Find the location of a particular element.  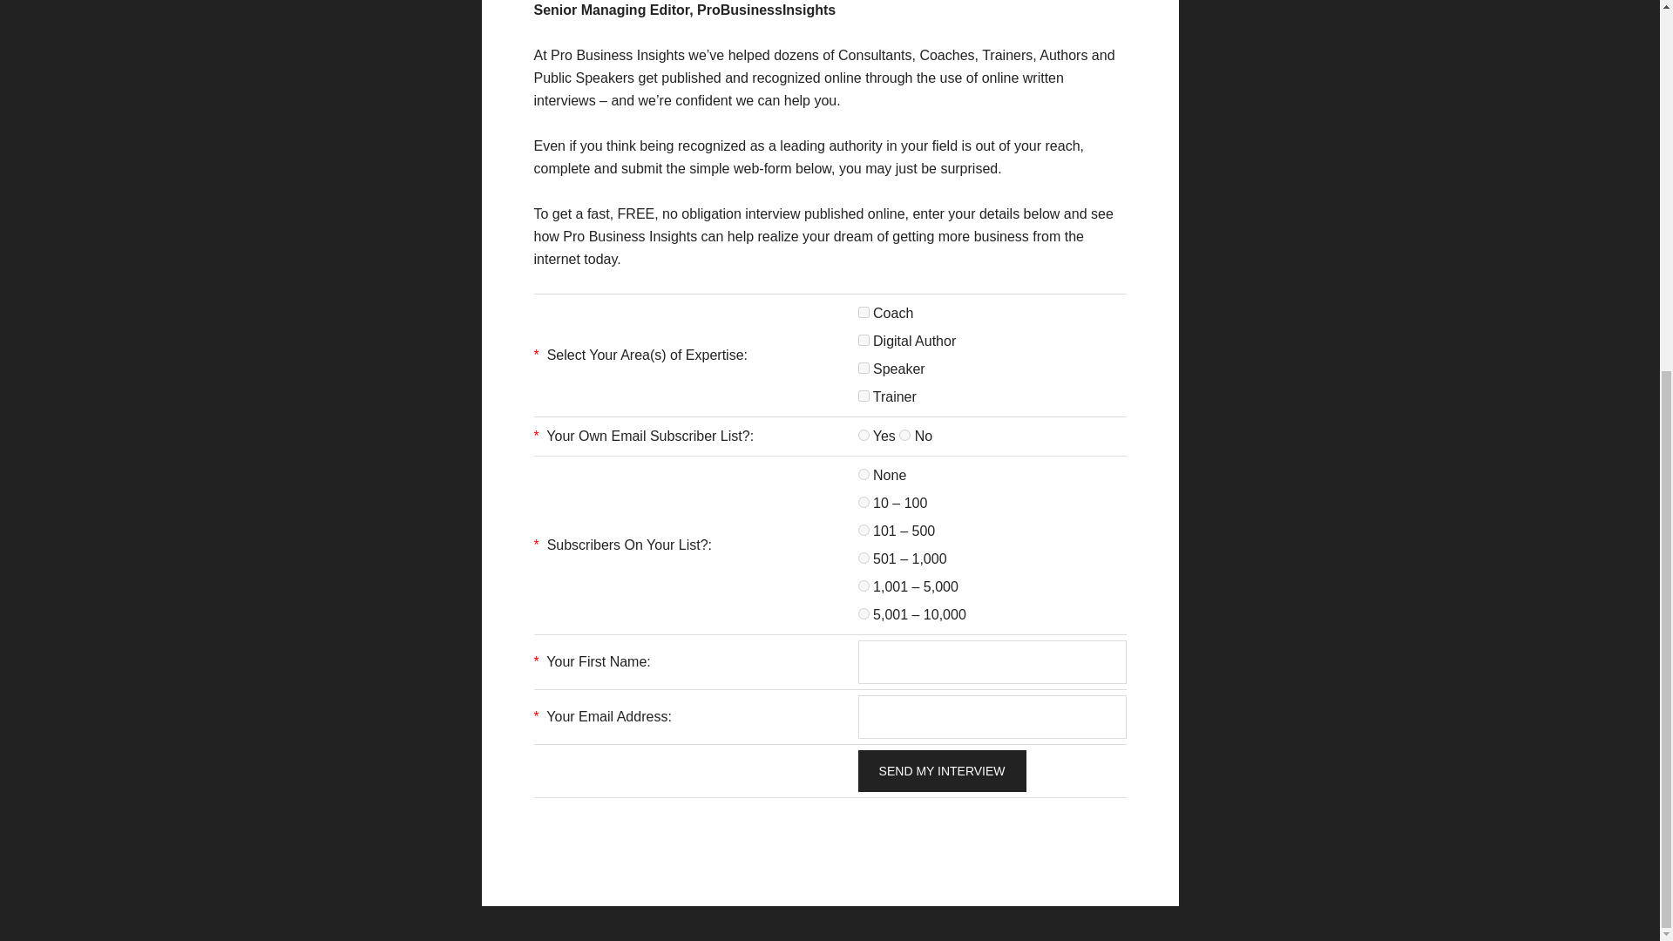

Send My Interview is located at coordinates (942, 770).